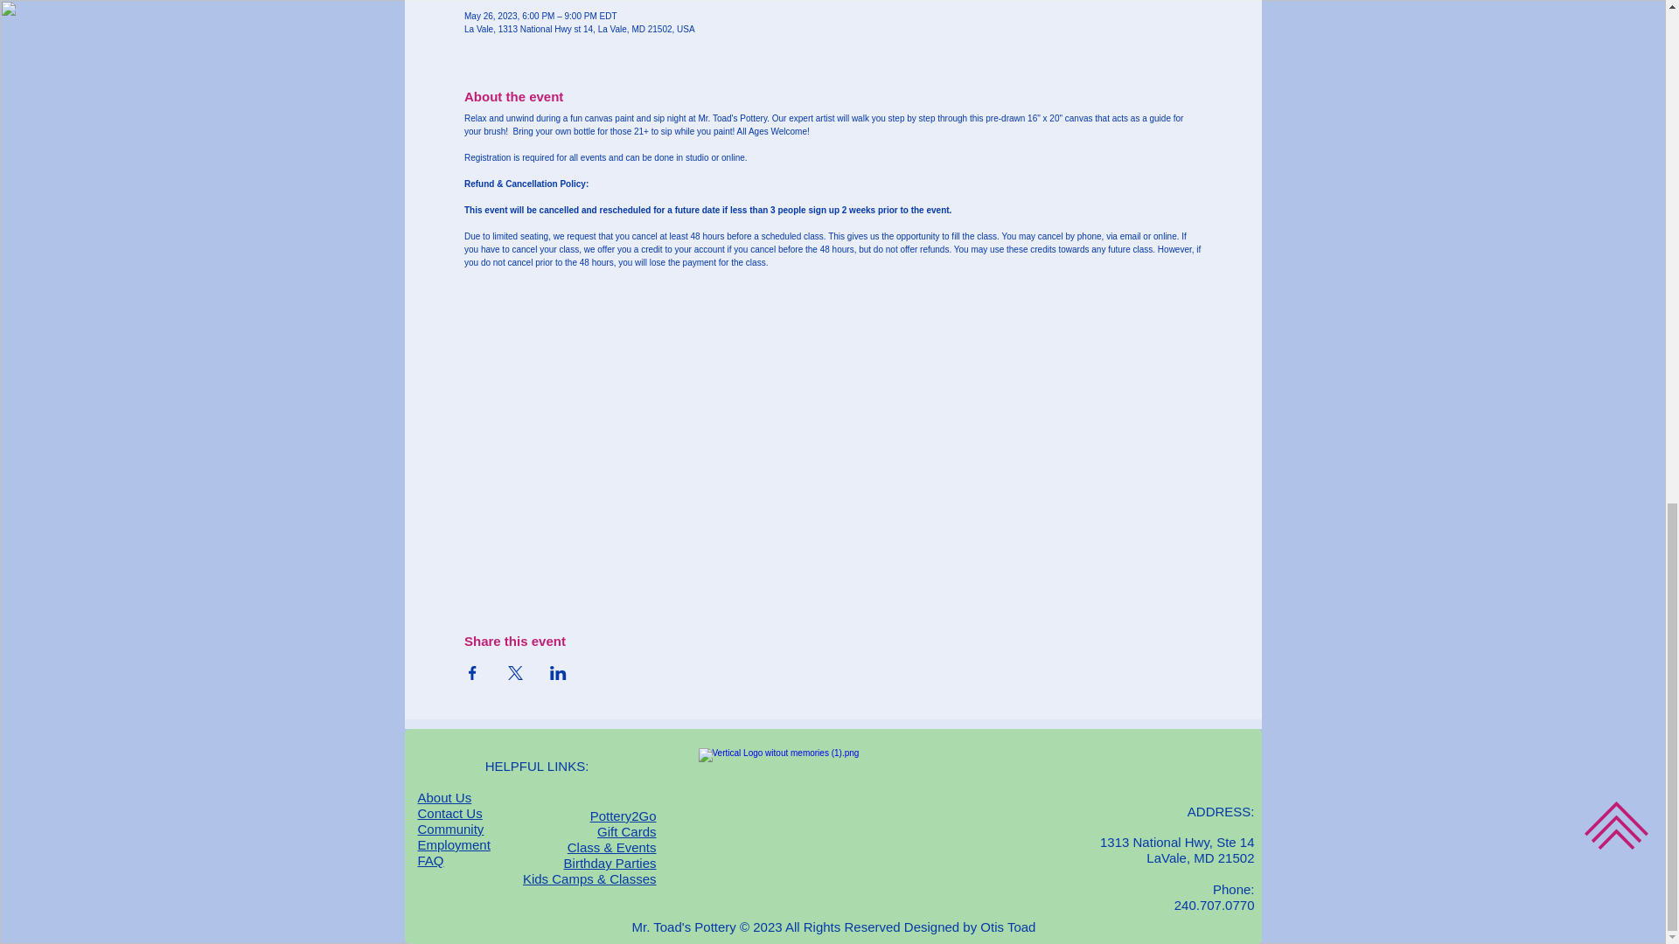 This screenshot has height=944, width=1679. What do you see at coordinates (610, 863) in the screenshot?
I see `Birthday Parties` at bounding box center [610, 863].